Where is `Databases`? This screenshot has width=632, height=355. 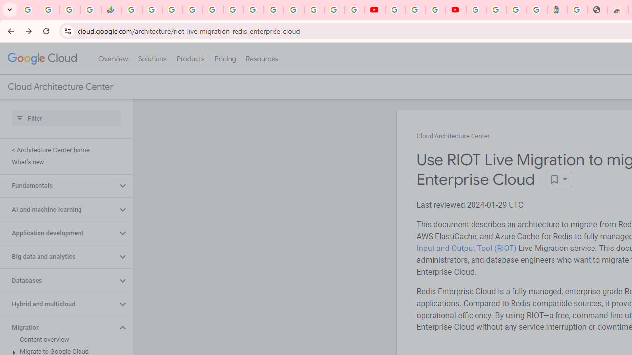
Databases is located at coordinates (58, 281).